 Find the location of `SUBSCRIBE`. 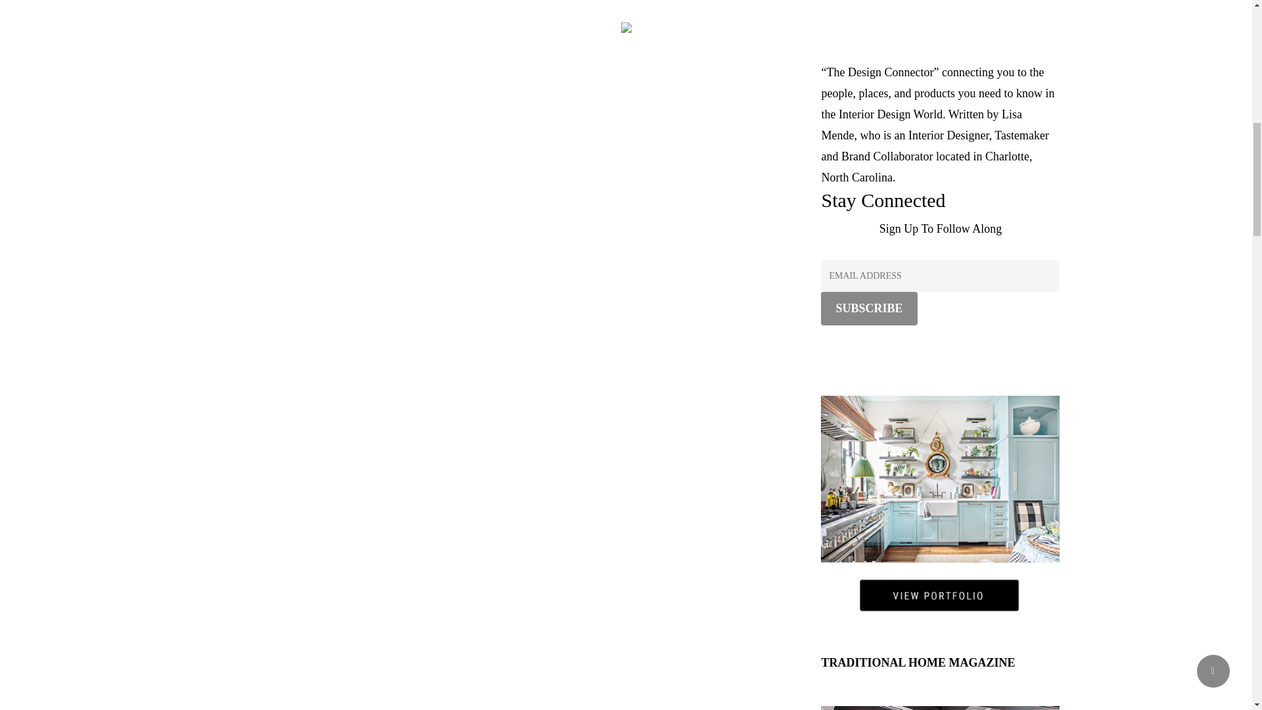

SUBSCRIBE is located at coordinates (869, 308).